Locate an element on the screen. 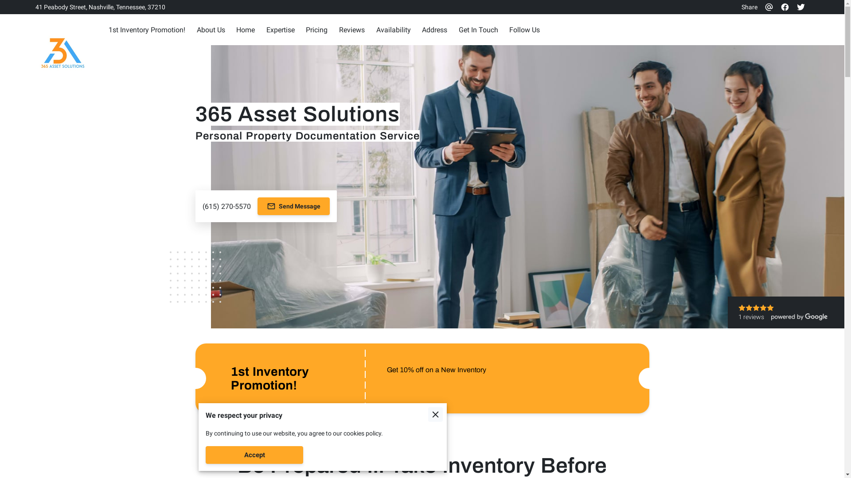 The image size is (851, 478). 1st Inventory Promotion! is located at coordinates (147, 30).